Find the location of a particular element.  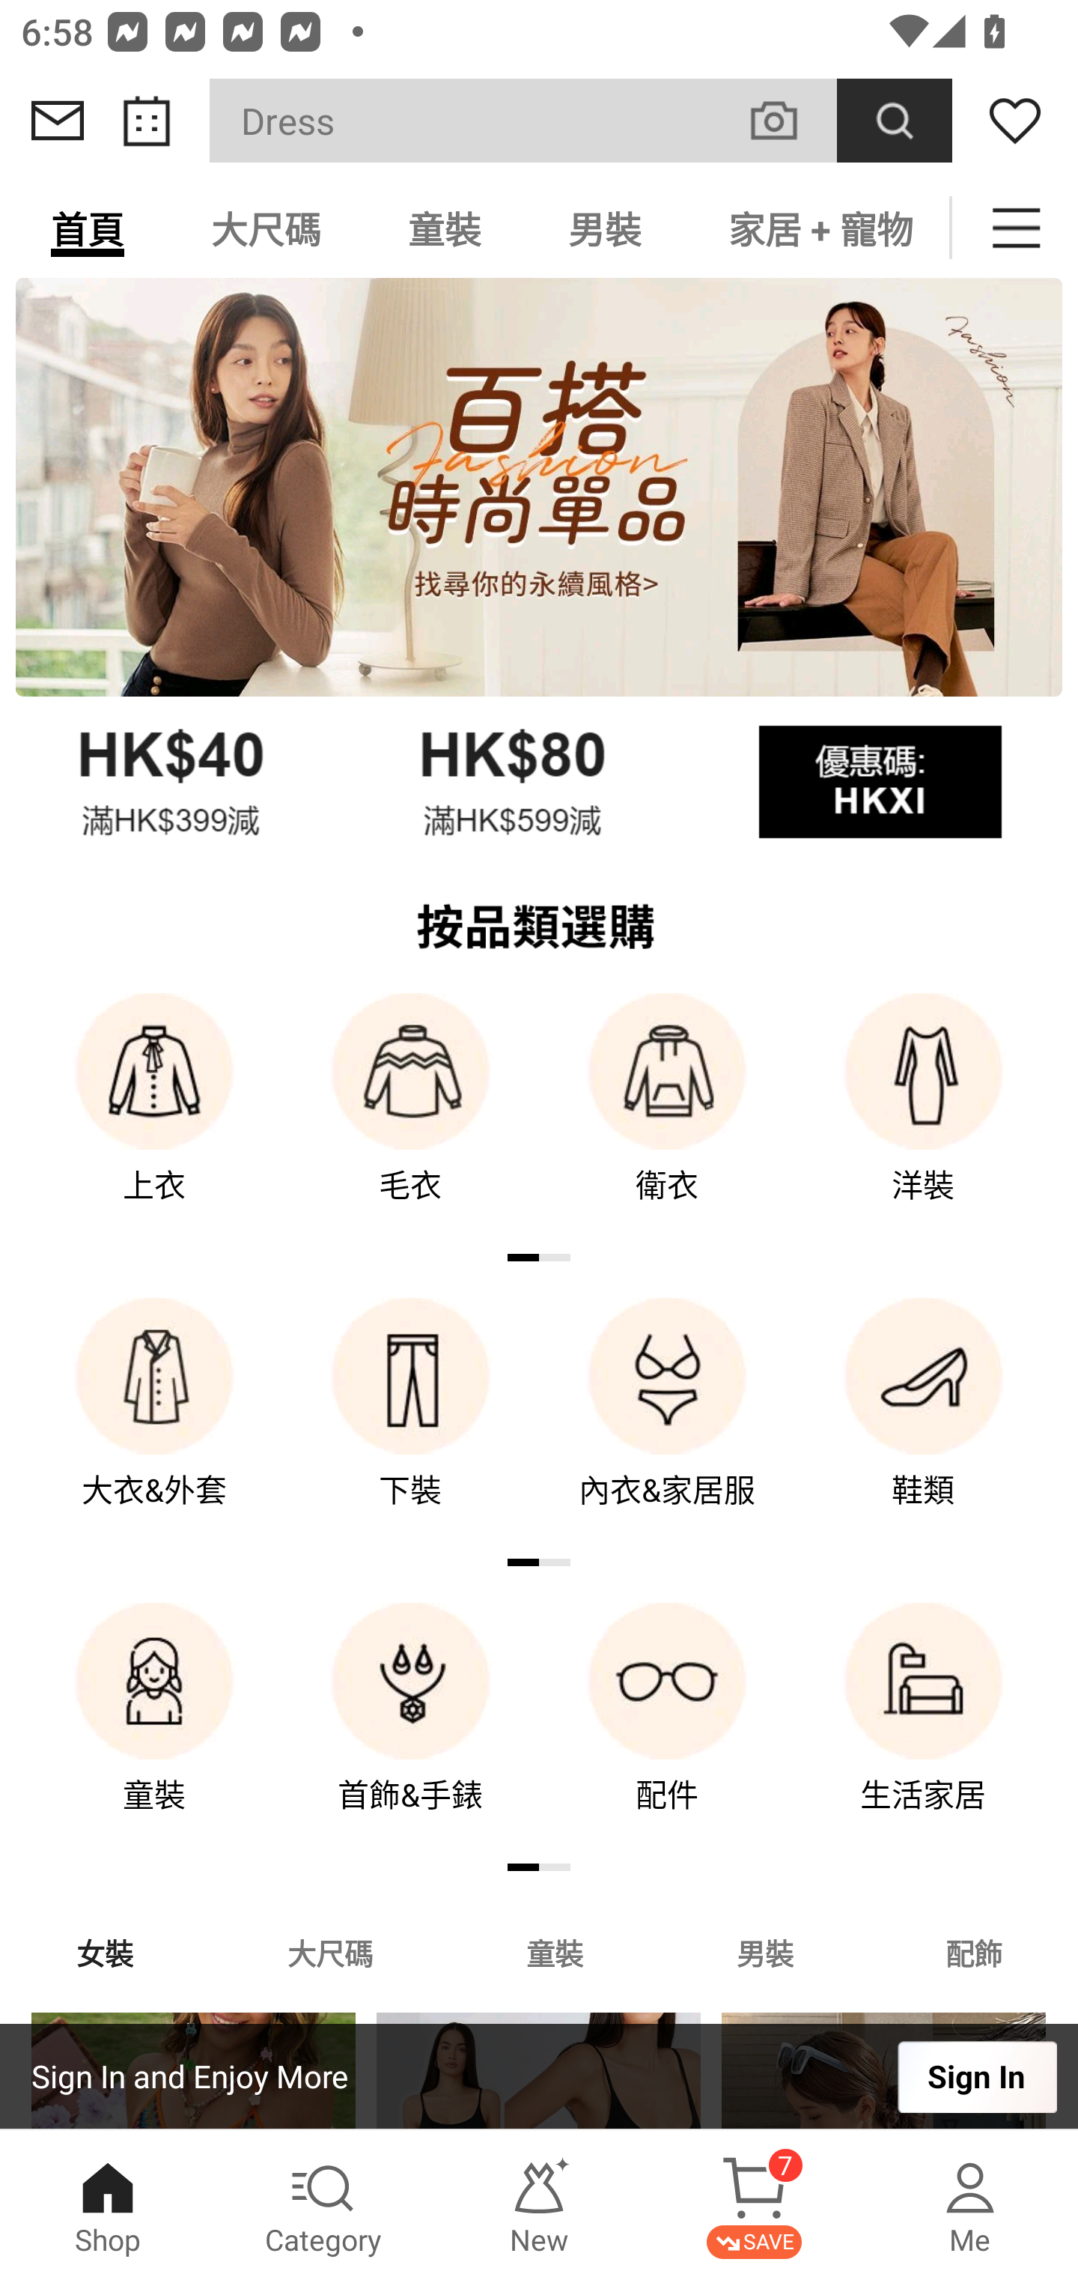

Category is located at coordinates (323, 2204).